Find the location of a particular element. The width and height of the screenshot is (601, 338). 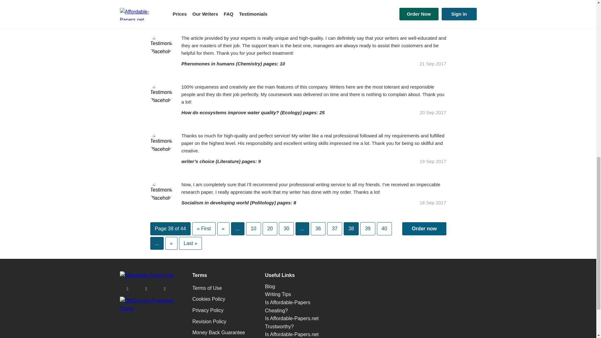

37 is located at coordinates (334, 228).